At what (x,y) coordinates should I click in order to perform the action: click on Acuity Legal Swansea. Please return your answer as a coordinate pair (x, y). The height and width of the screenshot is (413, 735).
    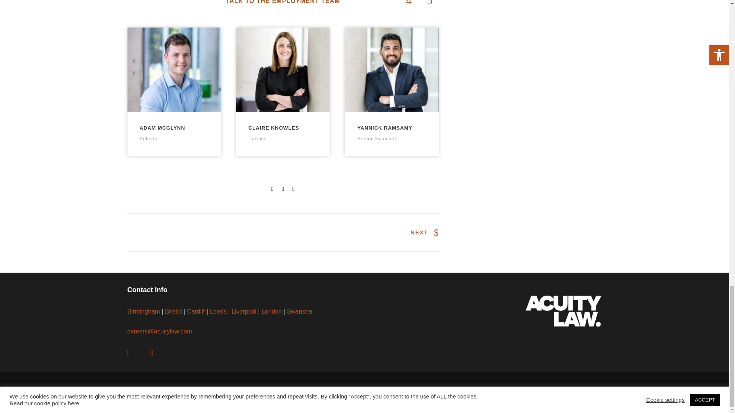
    Looking at the image, I should click on (299, 311).